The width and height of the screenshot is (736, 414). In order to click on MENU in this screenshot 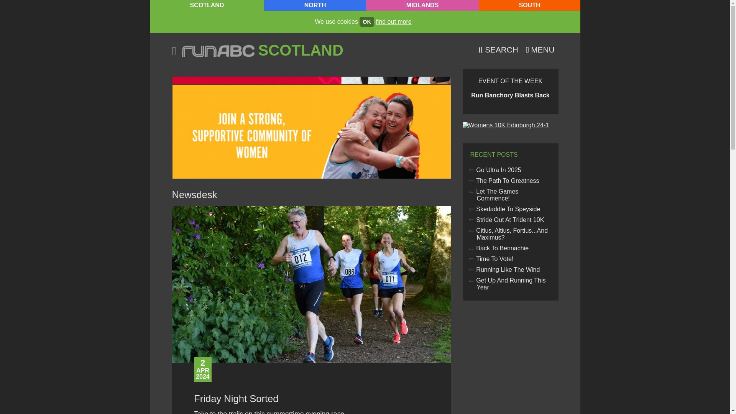, I will do `click(540, 49)`.